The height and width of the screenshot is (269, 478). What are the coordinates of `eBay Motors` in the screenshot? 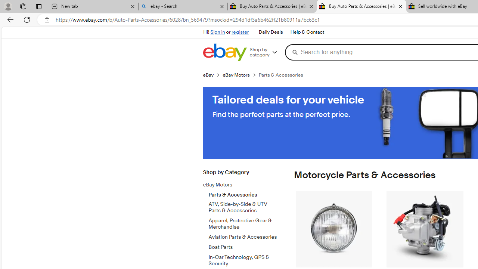 It's located at (244, 183).